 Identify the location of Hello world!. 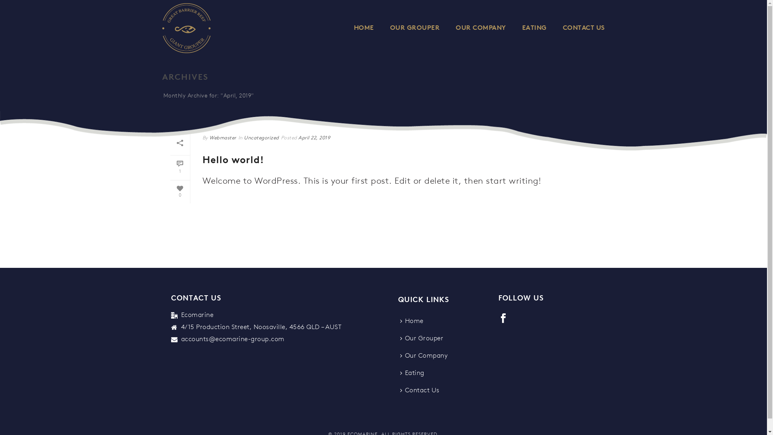
(233, 161).